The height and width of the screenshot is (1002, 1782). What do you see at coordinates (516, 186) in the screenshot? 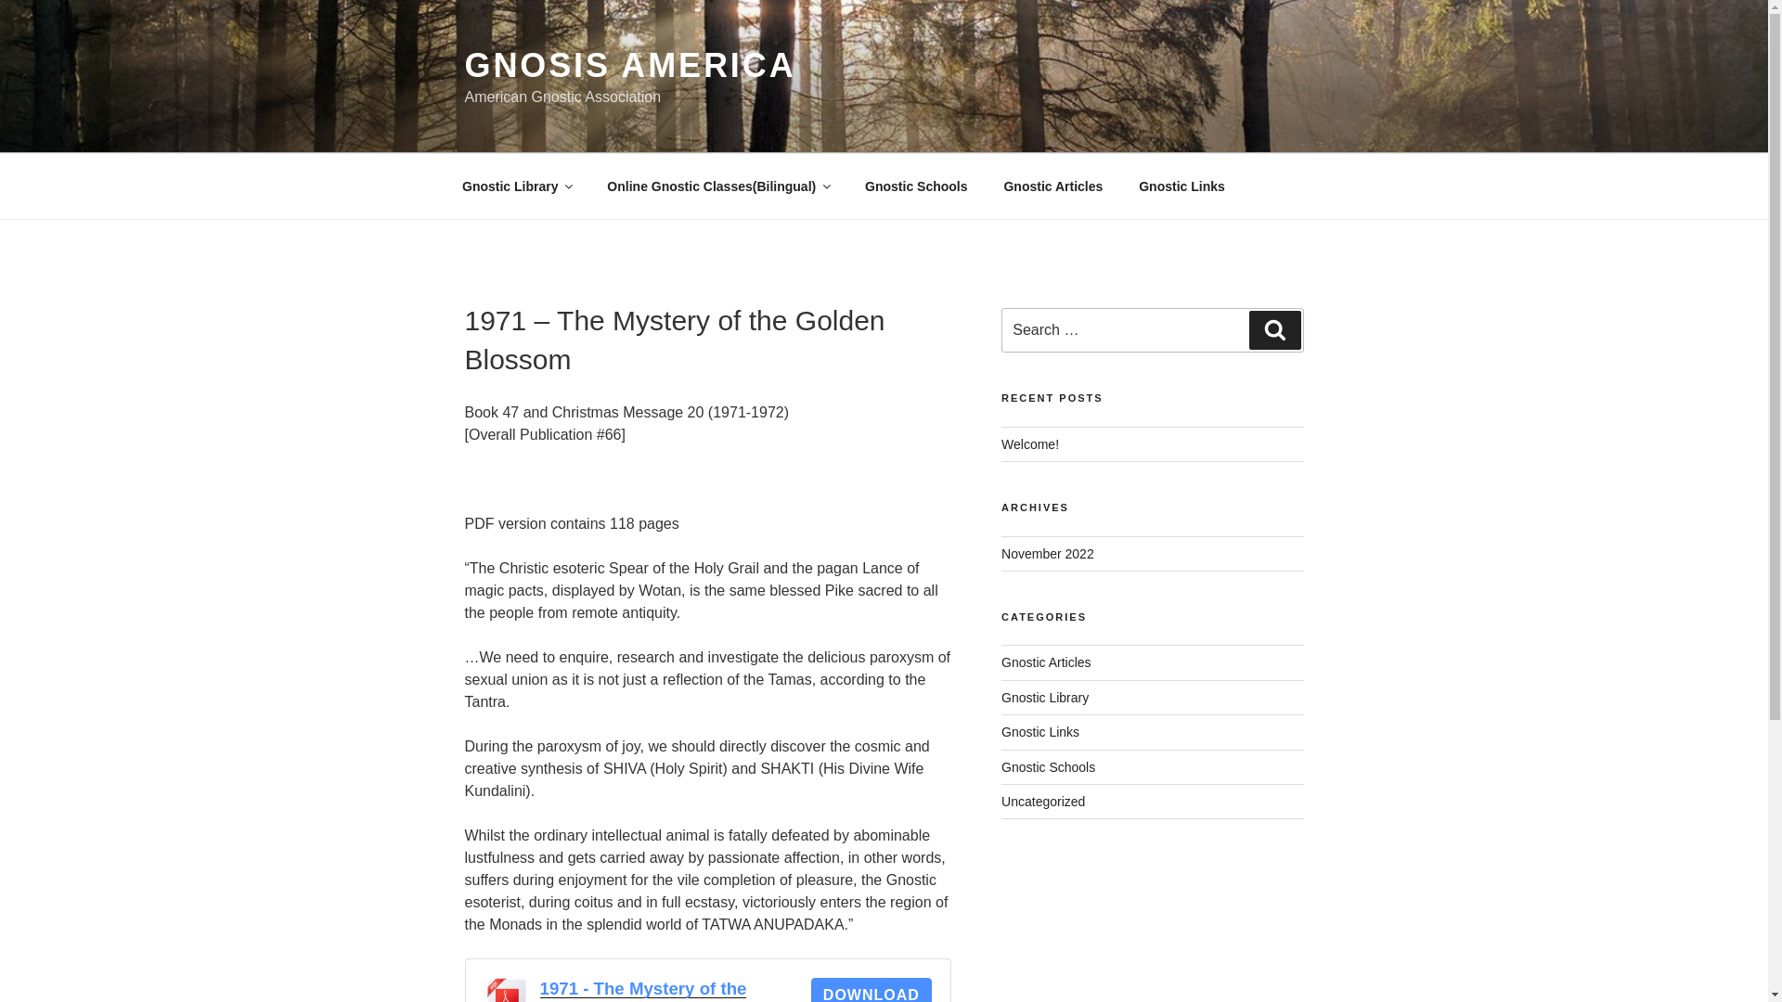
I see `Gnostic Library` at bounding box center [516, 186].